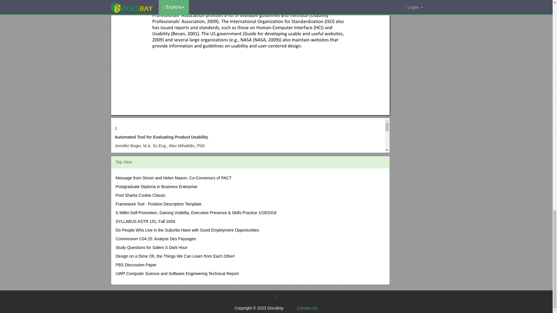  What do you see at coordinates (151, 247) in the screenshot?
I see `Study Questions for Salem S Dark Hour` at bounding box center [151, 247].